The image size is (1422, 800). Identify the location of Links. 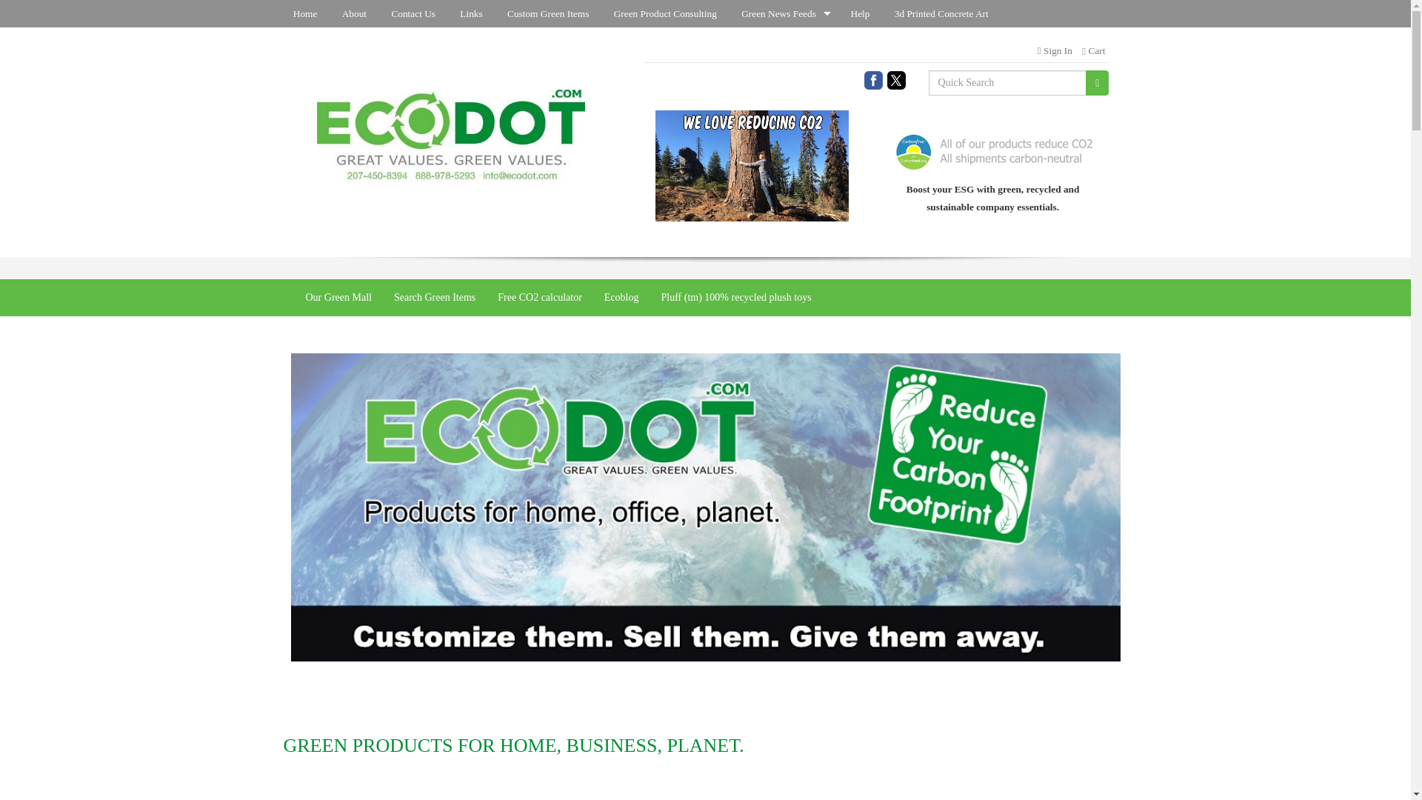
(474, 13).